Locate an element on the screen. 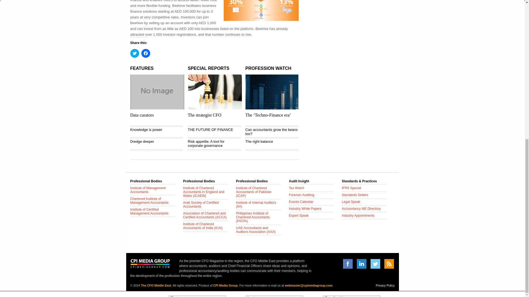 The width and height of the screenshot is (529, 297). Risk appetite: A tool for corporate governance is located at coordinates (206, 143).